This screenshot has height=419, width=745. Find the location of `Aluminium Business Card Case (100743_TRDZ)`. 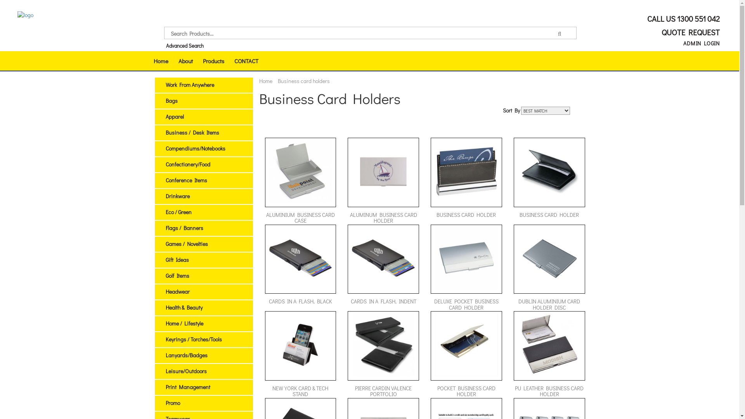

Aluminium Business Card Case (100743_TRDZ) is located at coordinates (301, 171).